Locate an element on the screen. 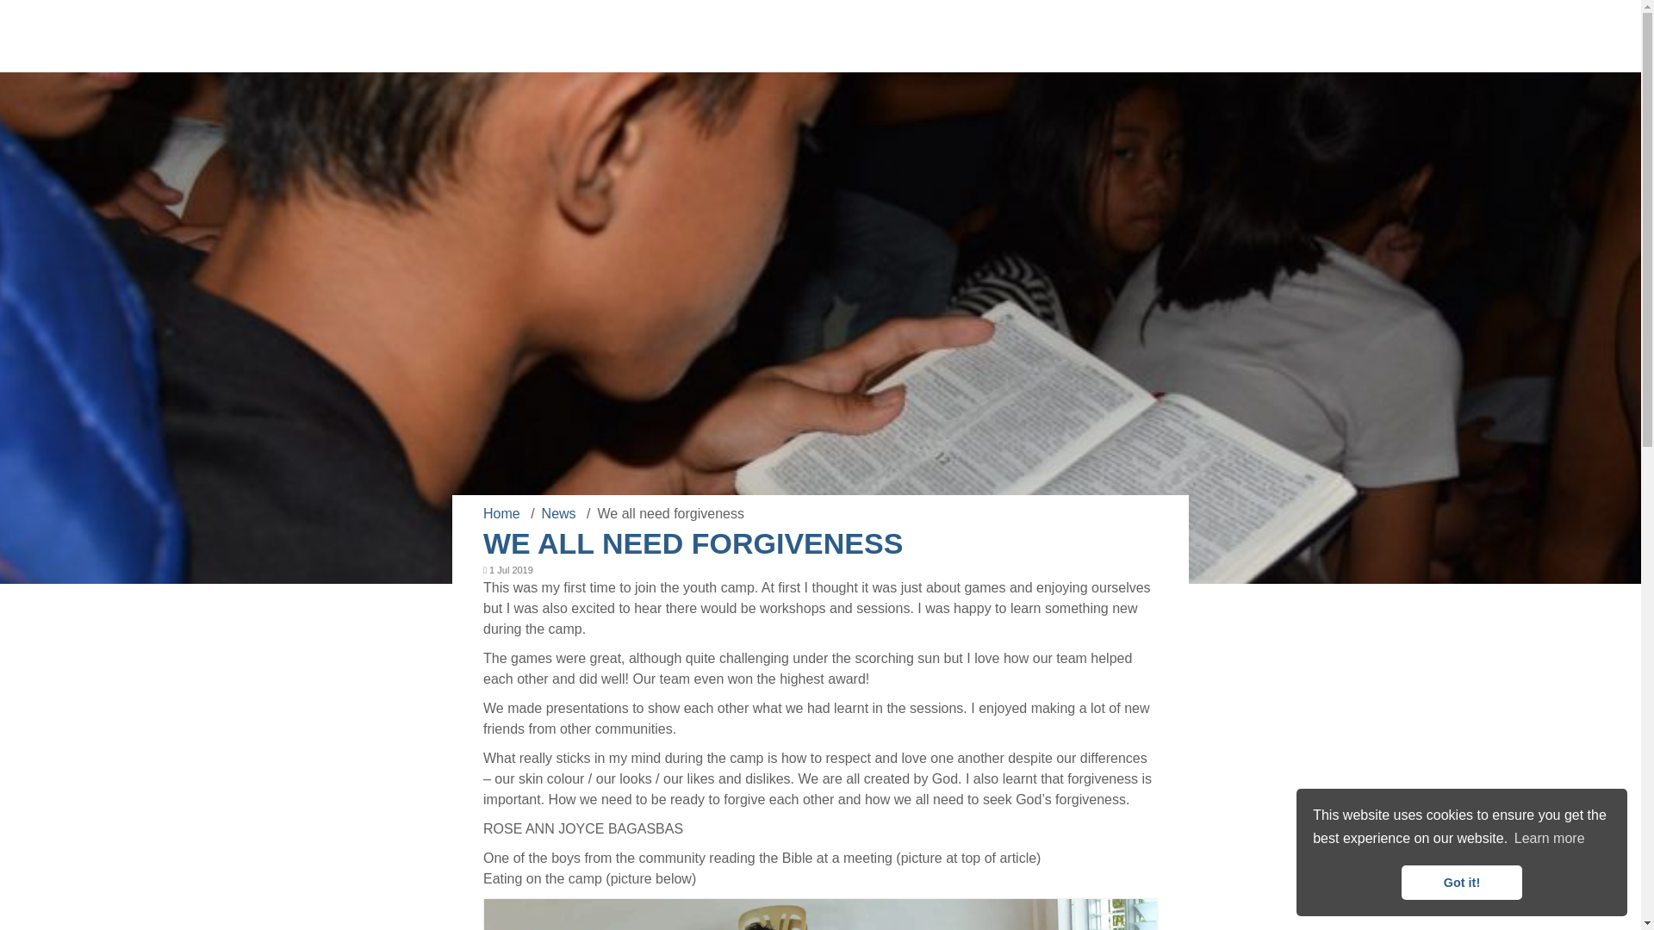  Learn more is located at coordinates (1549, 839).